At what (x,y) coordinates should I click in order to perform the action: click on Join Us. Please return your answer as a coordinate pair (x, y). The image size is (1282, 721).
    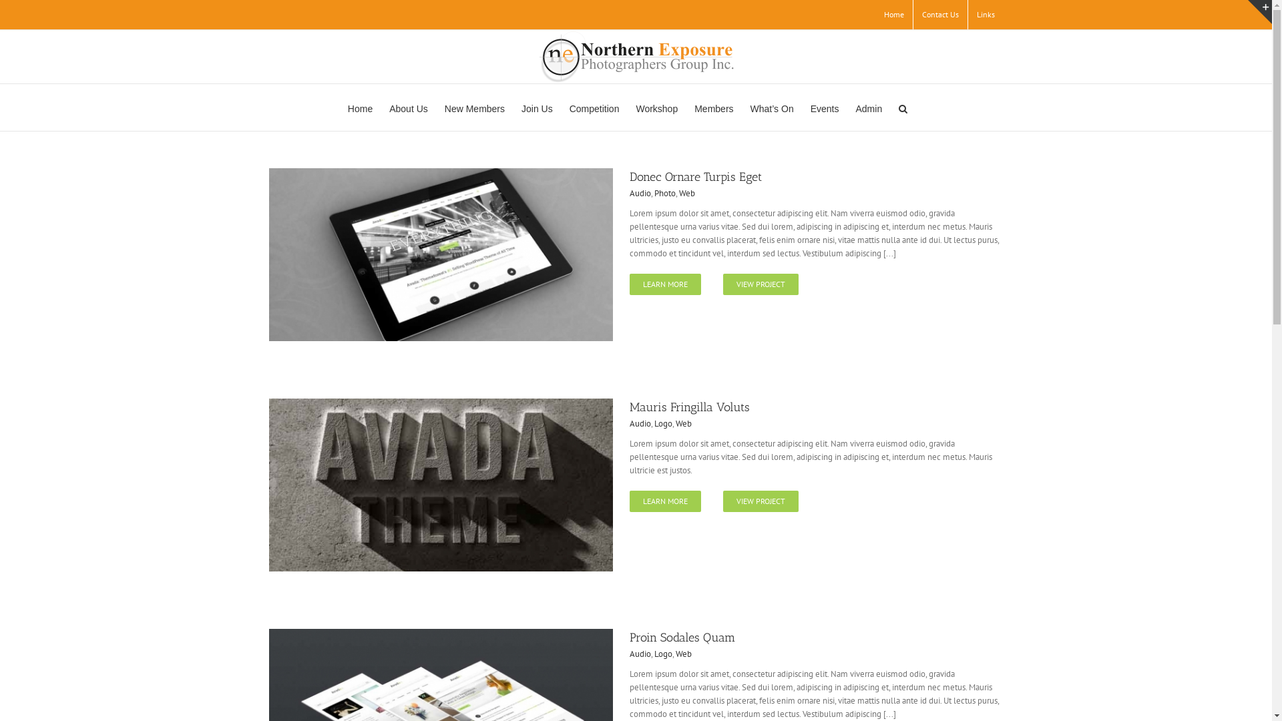
    Looking at the image, I should click on (537, 107).